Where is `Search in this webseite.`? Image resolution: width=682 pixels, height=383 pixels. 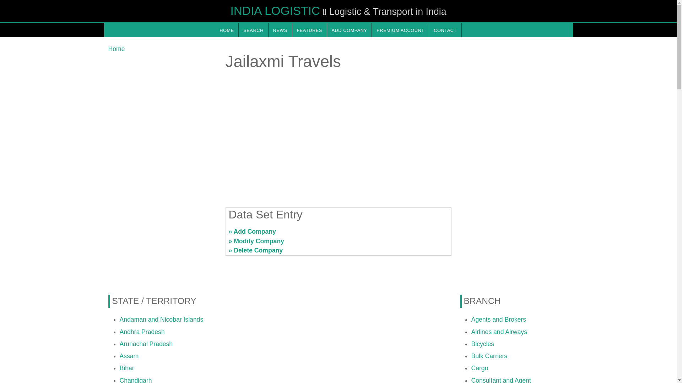
Search in this webseite. is located at coordinates (253, 30).